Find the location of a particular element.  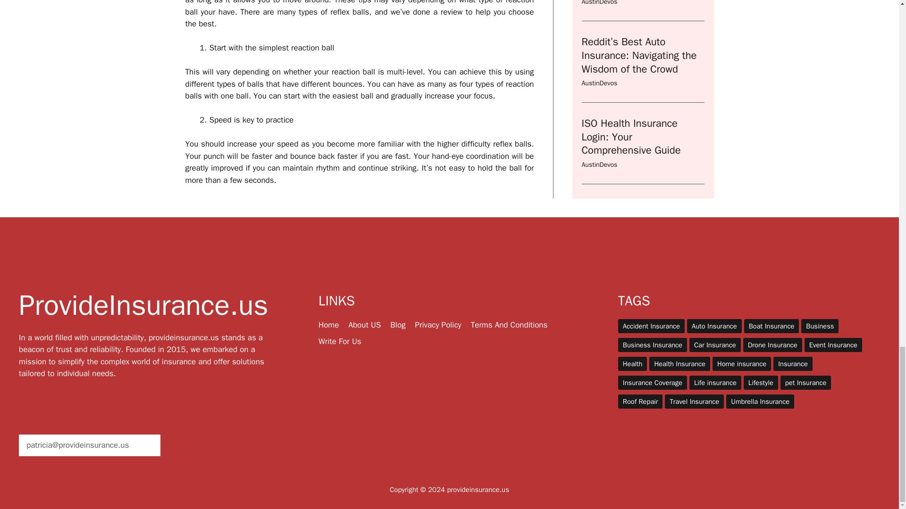

Boat Insurance is located at coordinates (771, 326).